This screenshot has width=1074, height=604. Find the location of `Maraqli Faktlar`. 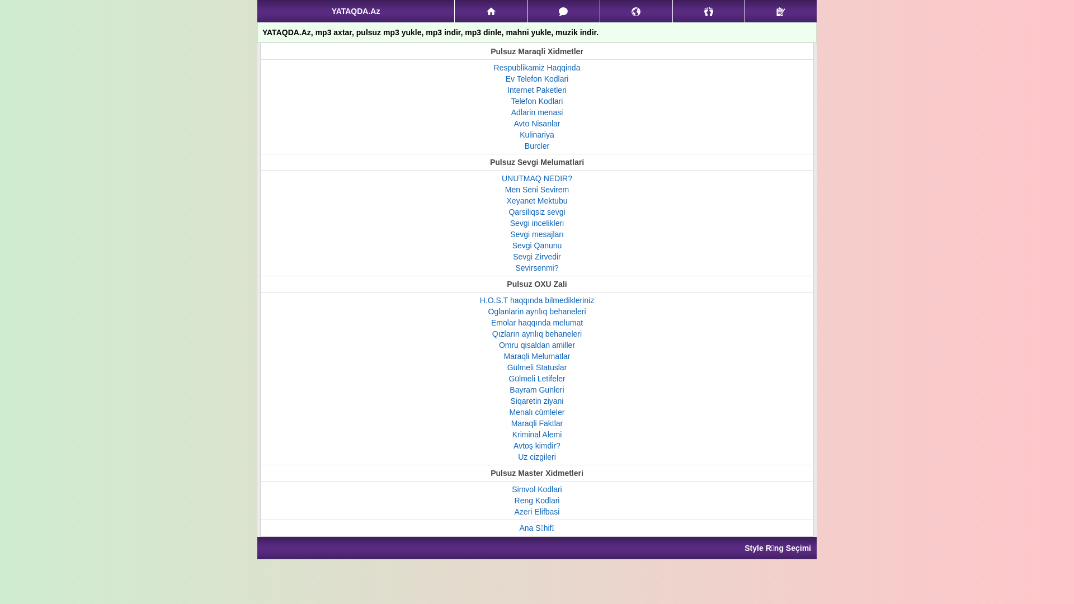

Maraqli Faktlar is located at coordinates (537, 423).